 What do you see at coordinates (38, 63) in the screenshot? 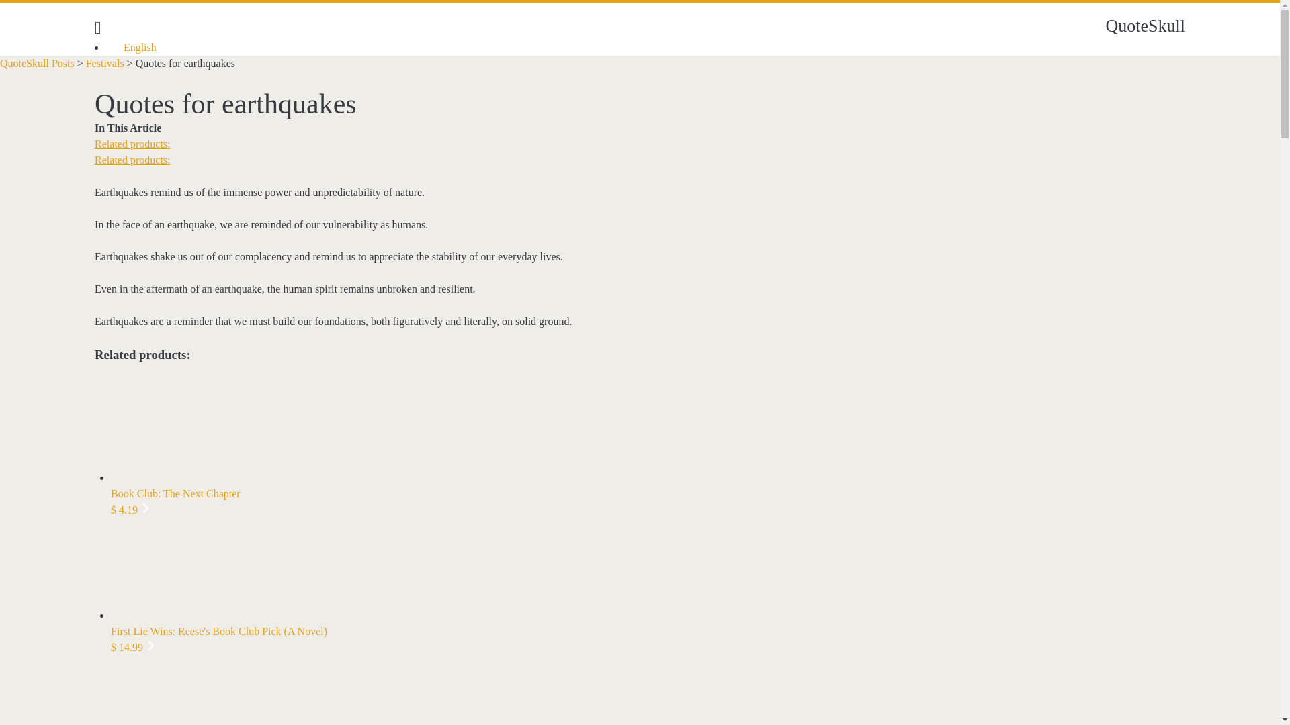
I see `QuoteSkull Posts` at bounding box center [38, 63].